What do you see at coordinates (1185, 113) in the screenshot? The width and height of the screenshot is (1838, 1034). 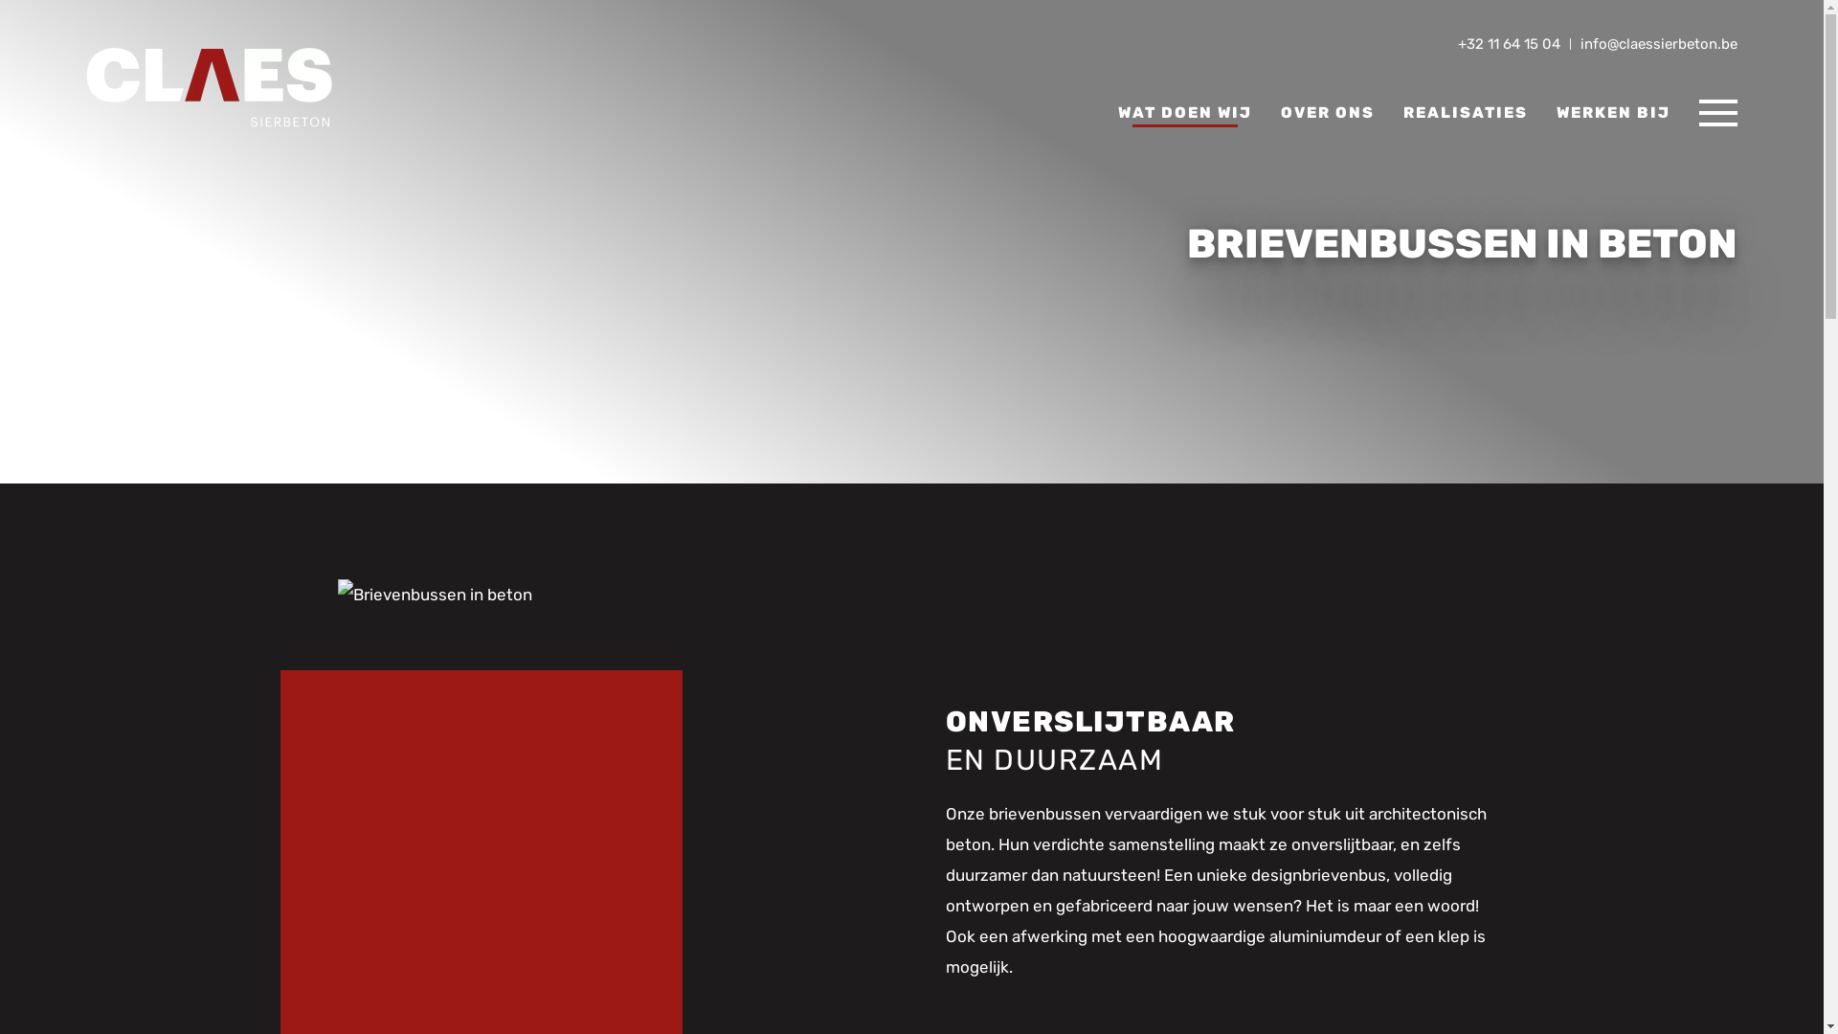 I see `WAT DOEN WIJ` at bounding box center [1185, 113].